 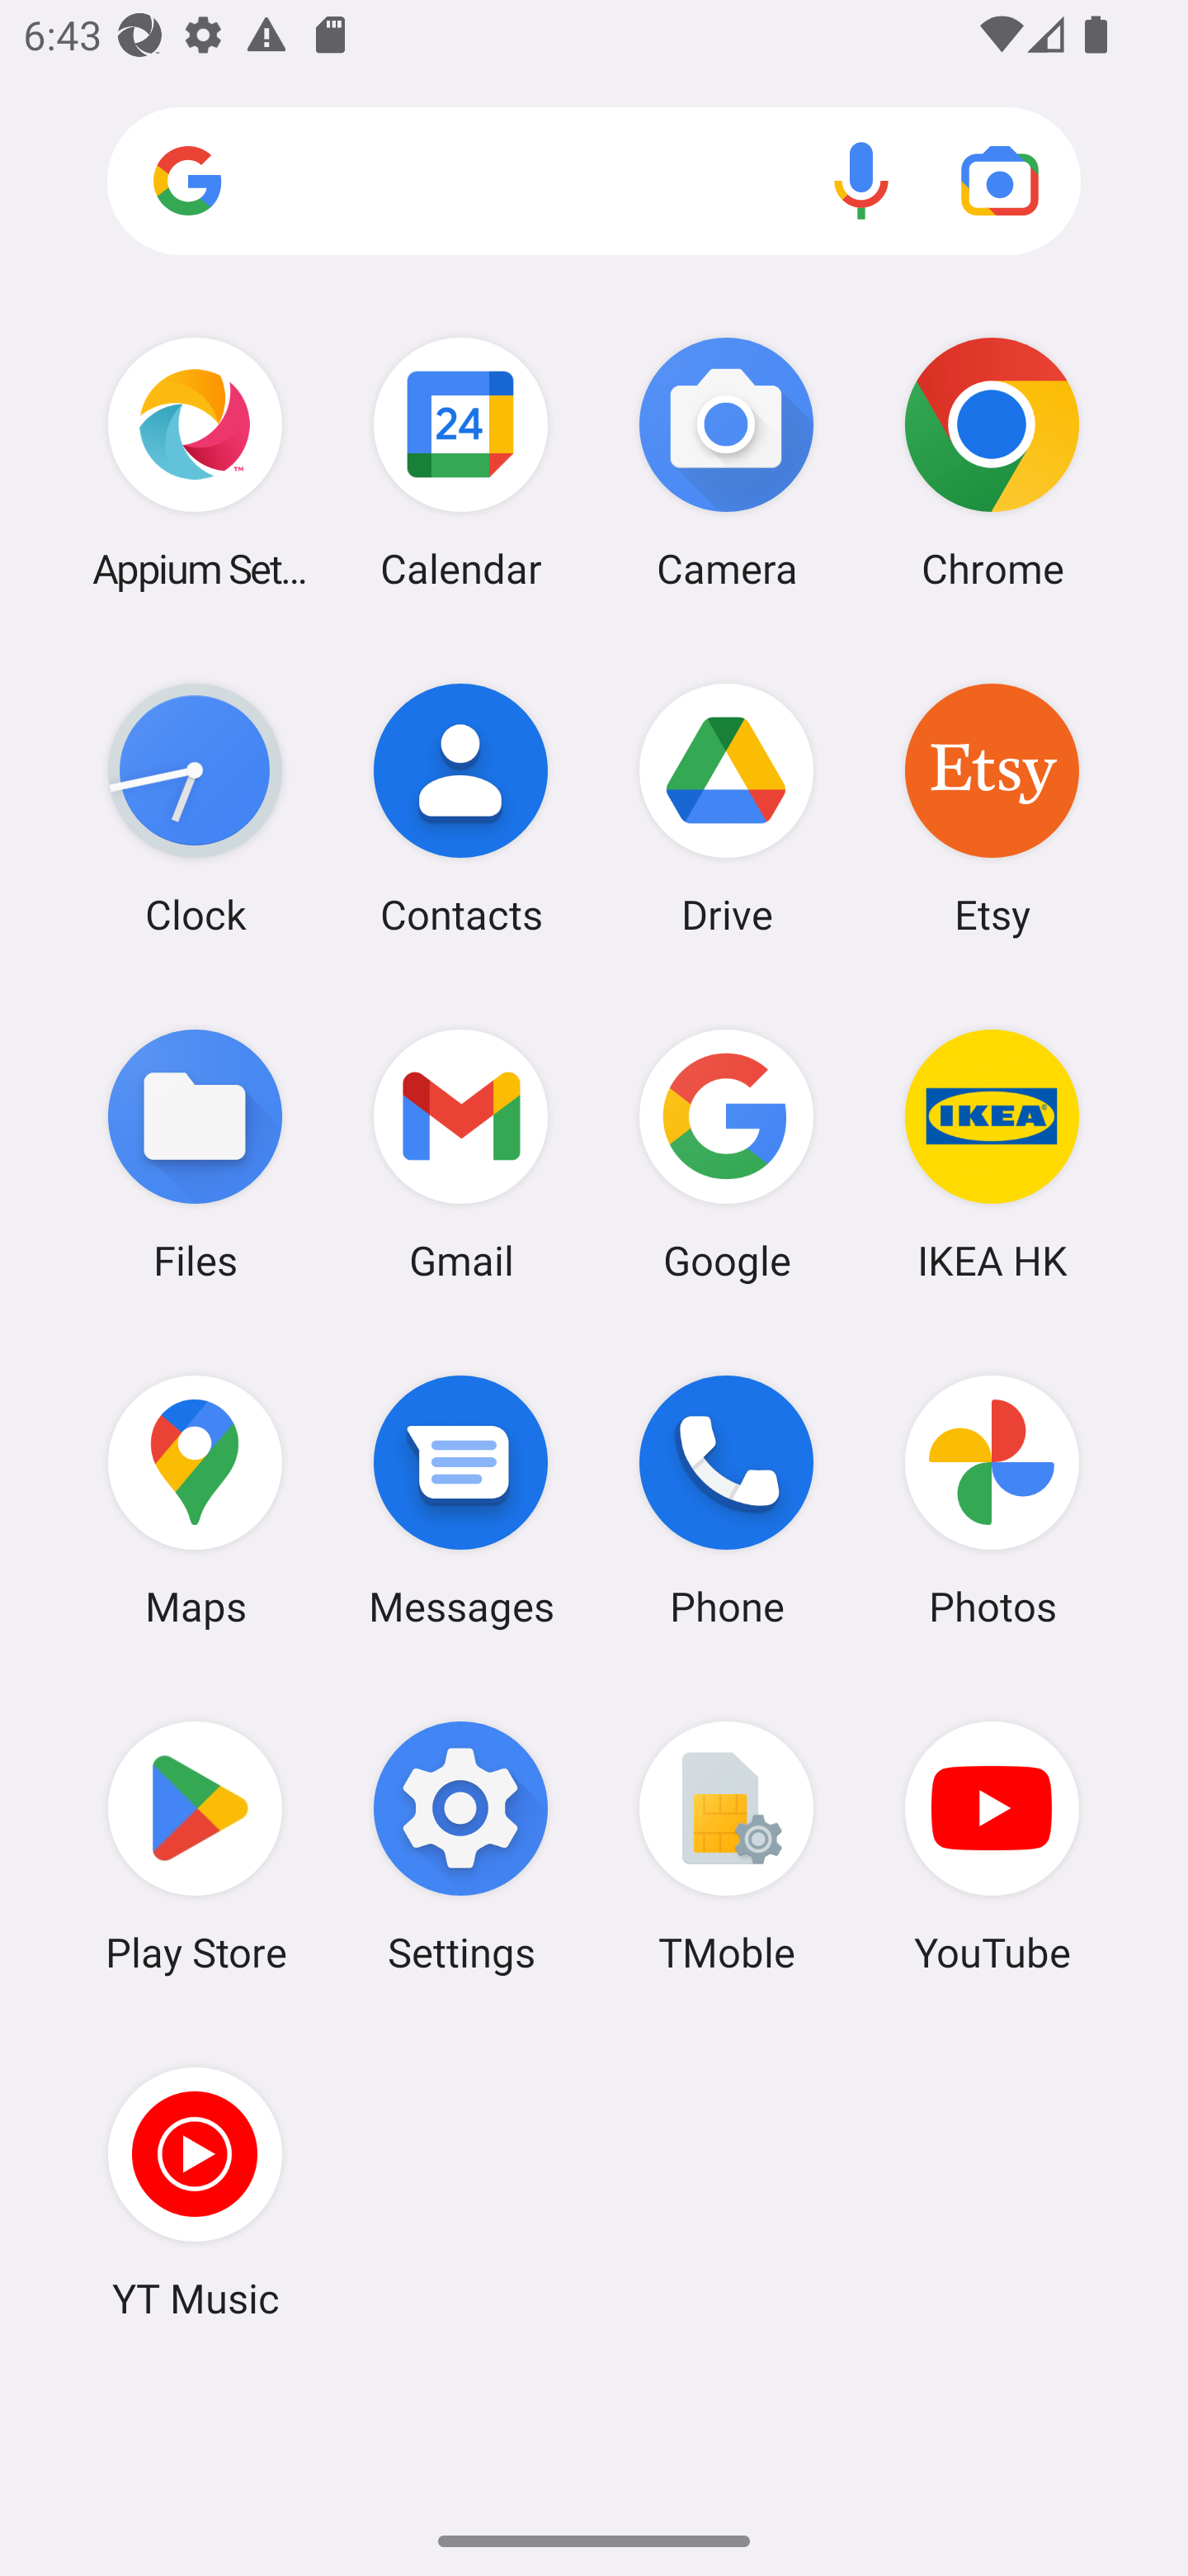 What do you see at coordinates (727, 1153) in the screenshot?
I see `Google` at bounding box center [727, 1153].